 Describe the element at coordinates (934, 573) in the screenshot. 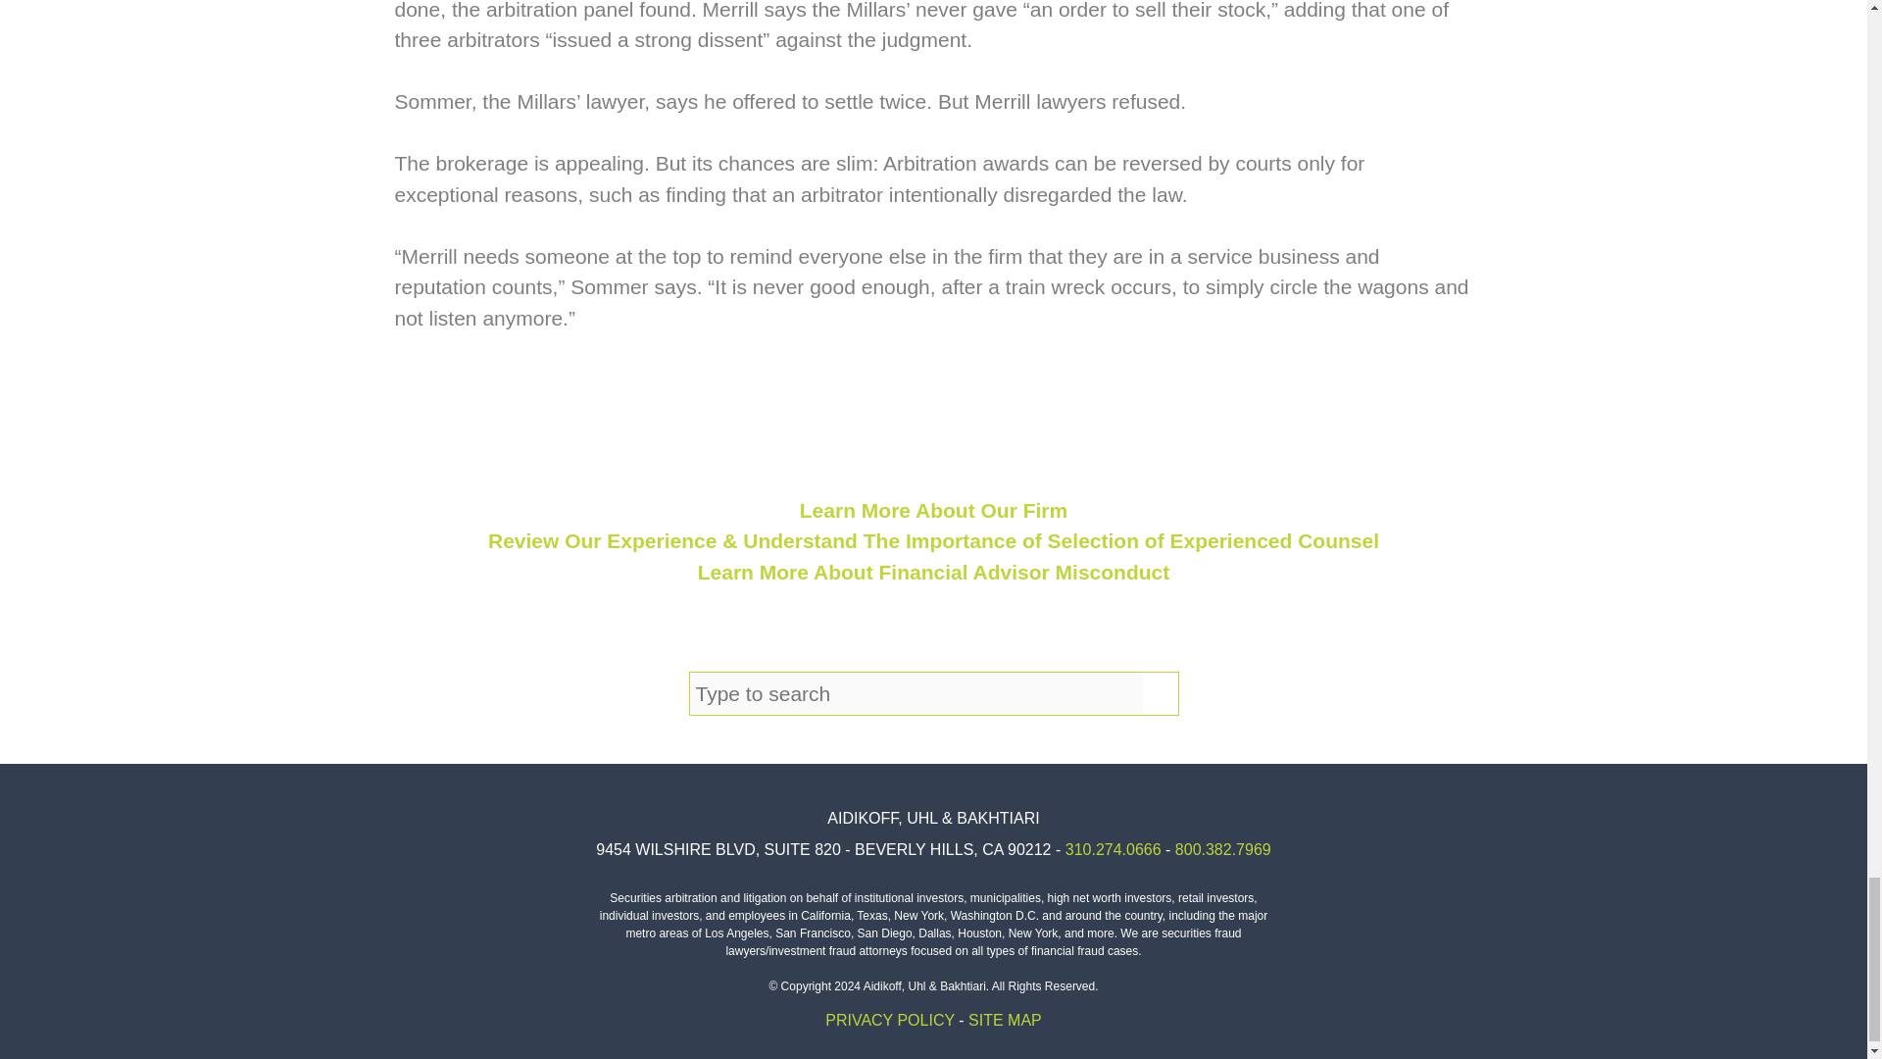

I see `Learn More About Financial Advisor Misconduct` at that location.